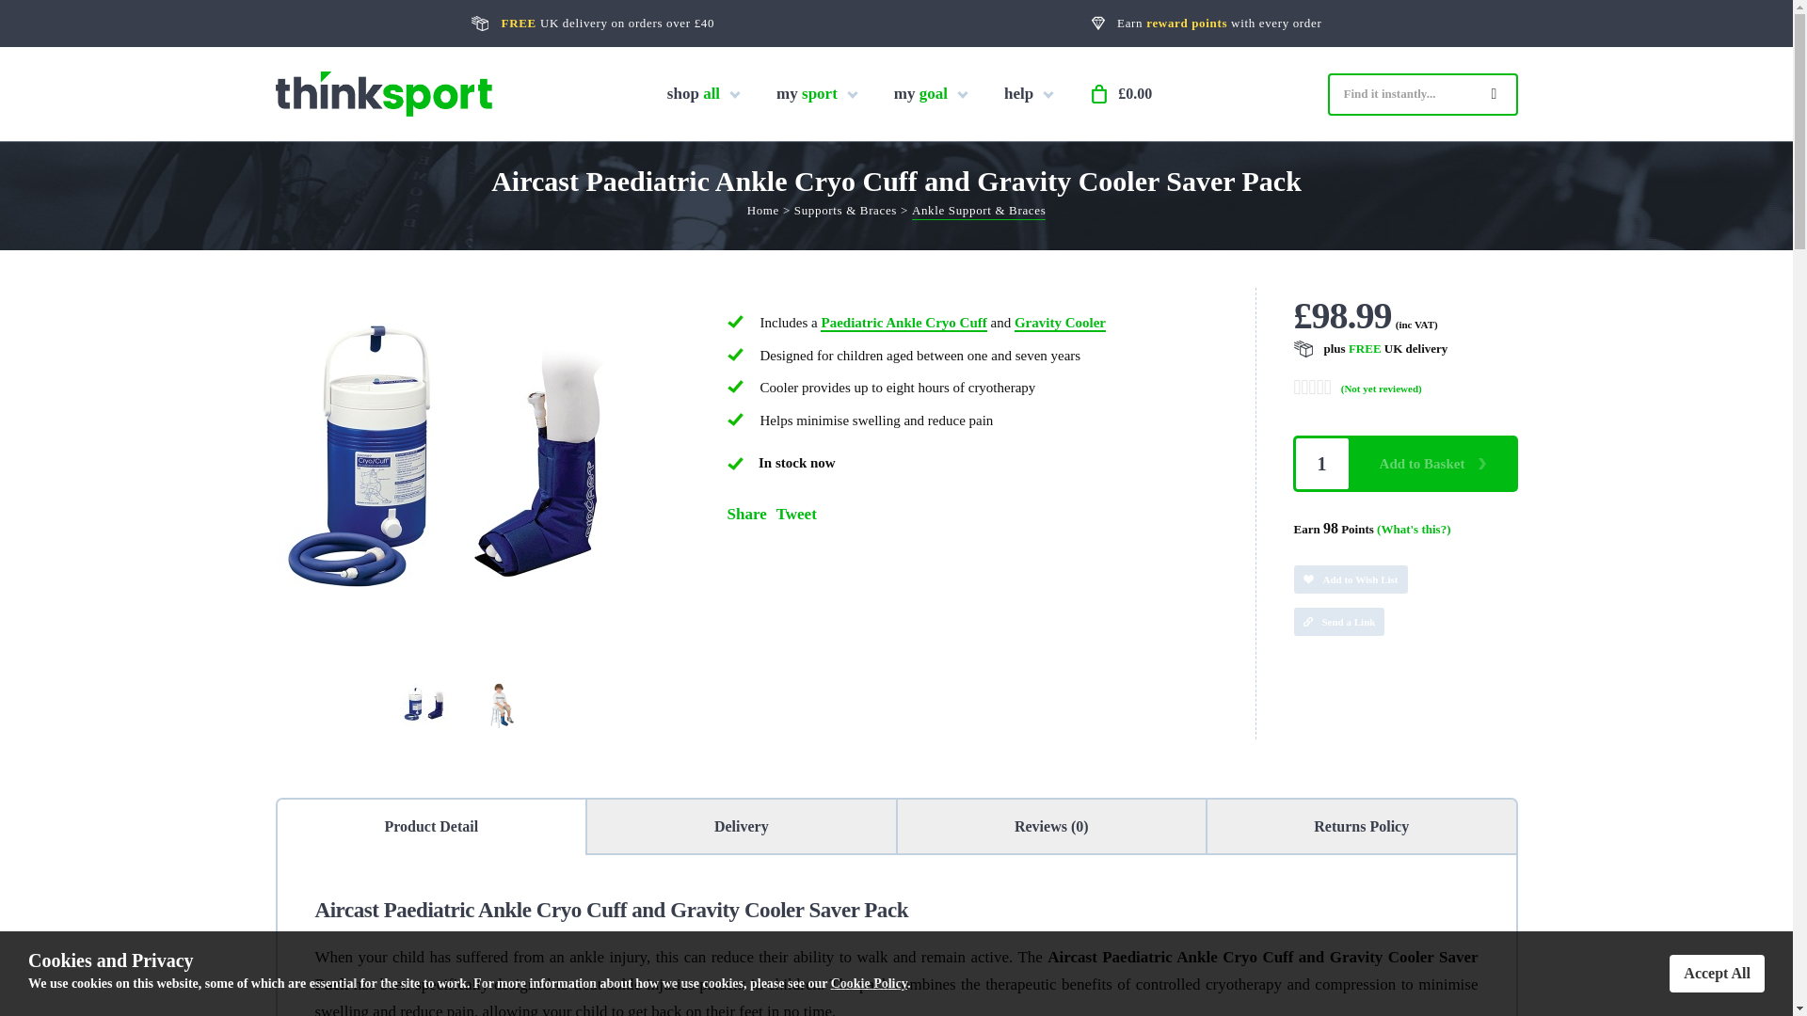 The image size is (1807, 1016). I want to click on Product Detail, so click(431, 826).